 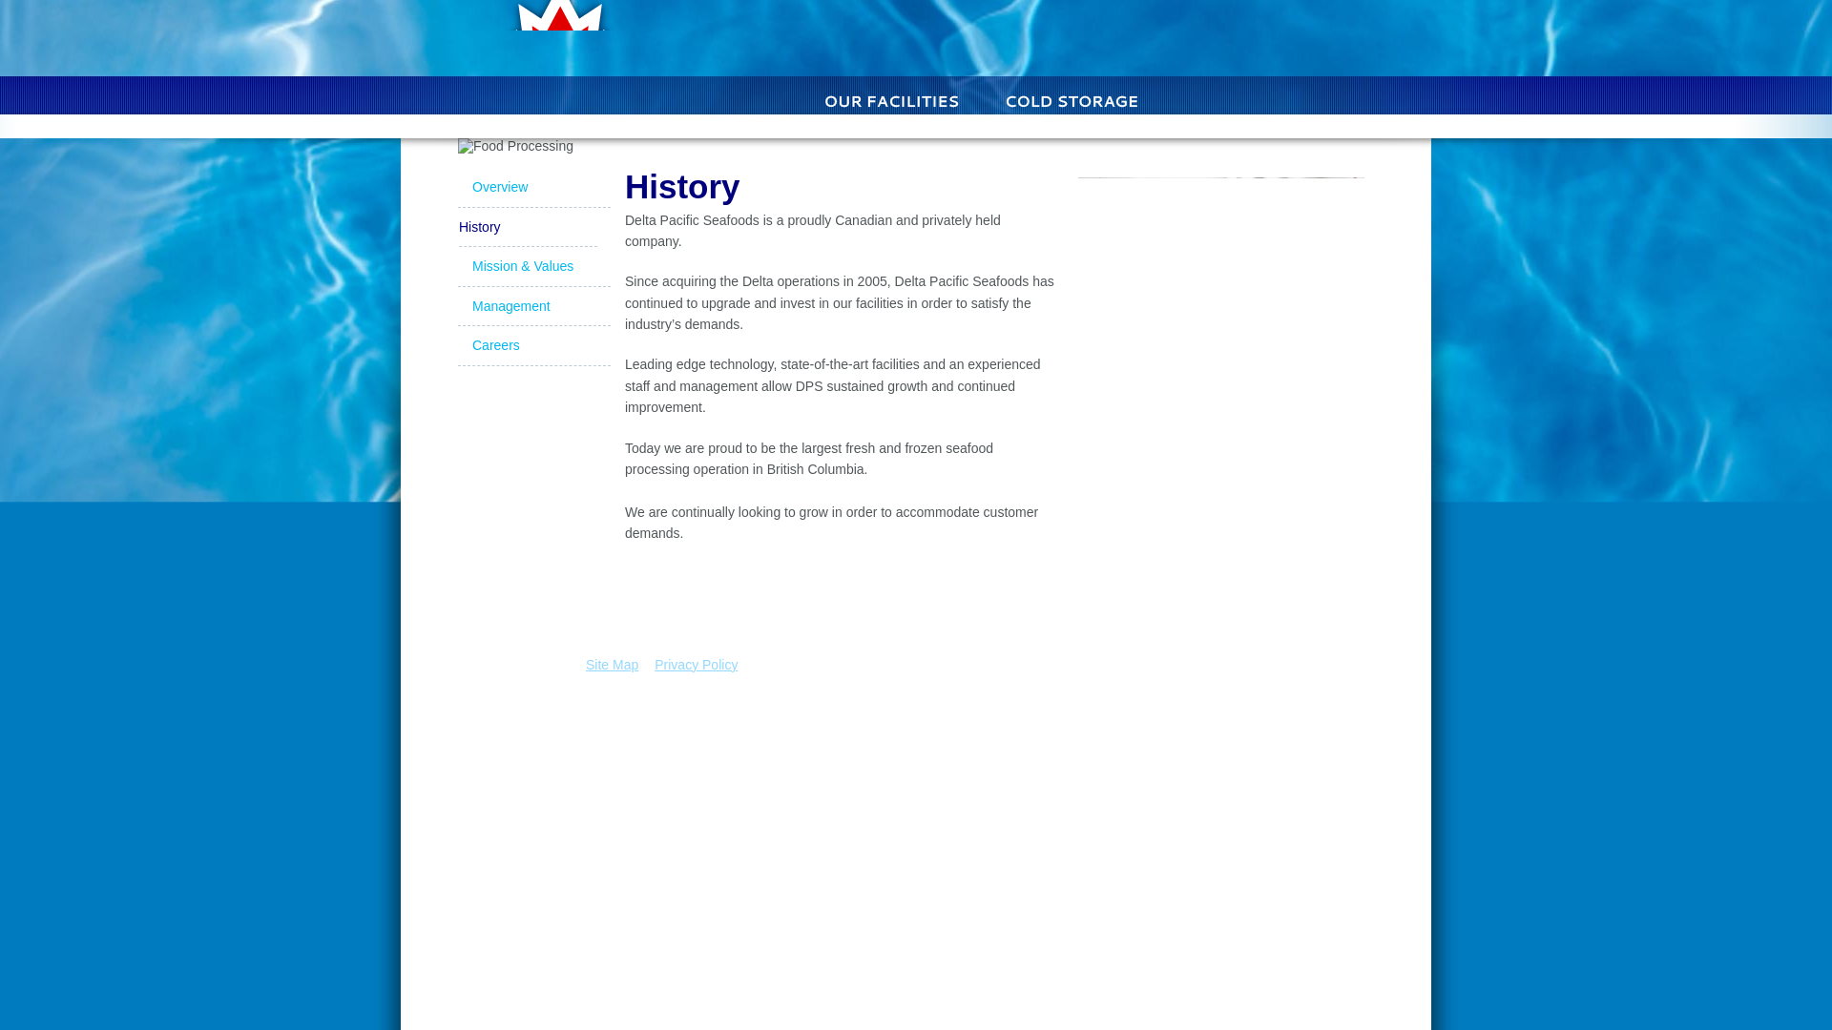 I want to click on Our Facilities, so click(x=893, y=98).